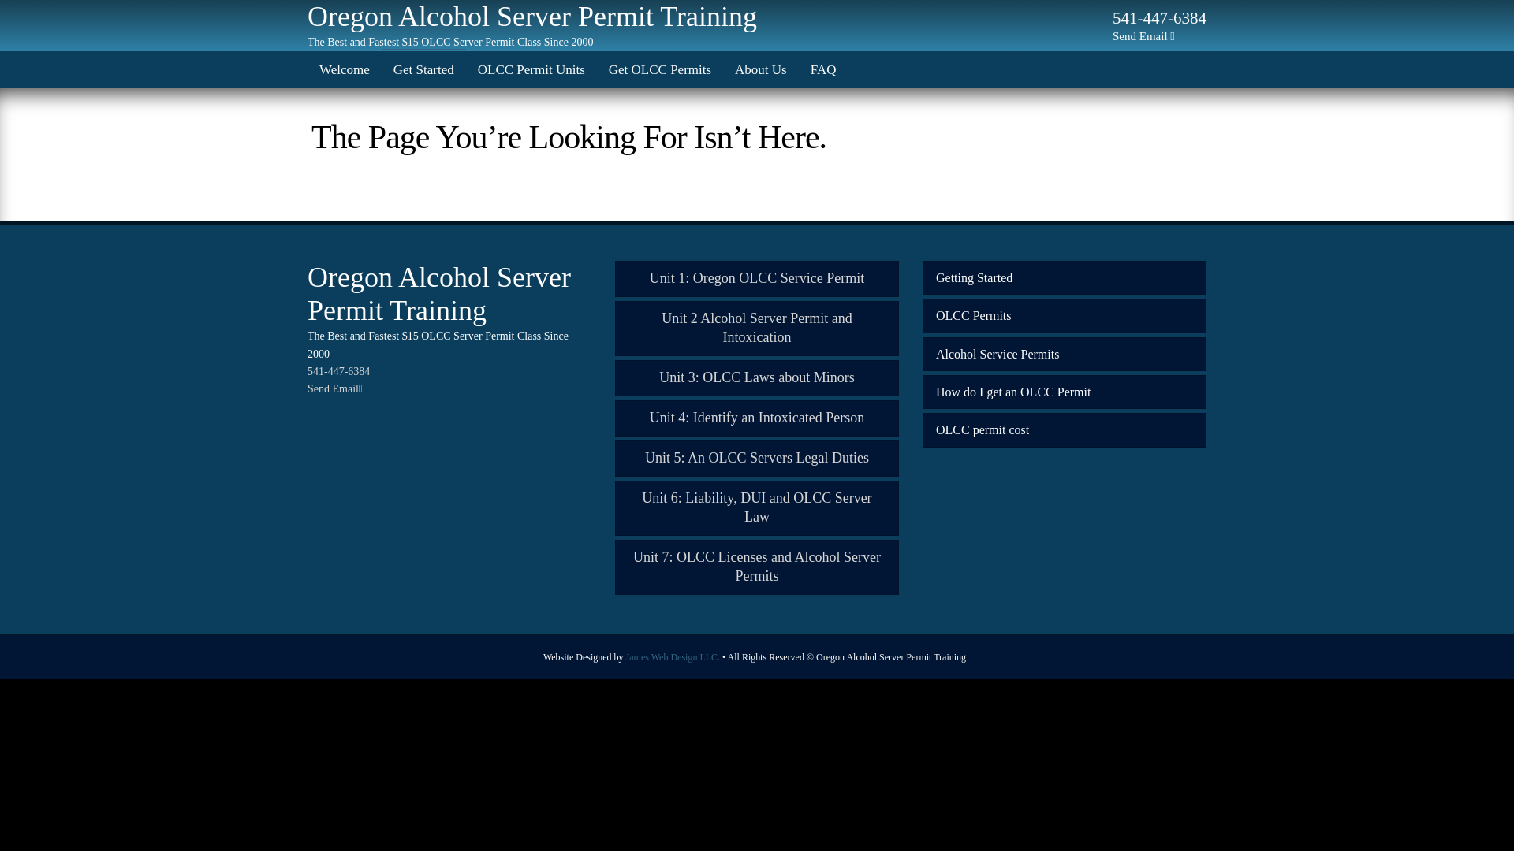 The image size is (1514, 851). I want to click on Get Started, so click(423, 69).